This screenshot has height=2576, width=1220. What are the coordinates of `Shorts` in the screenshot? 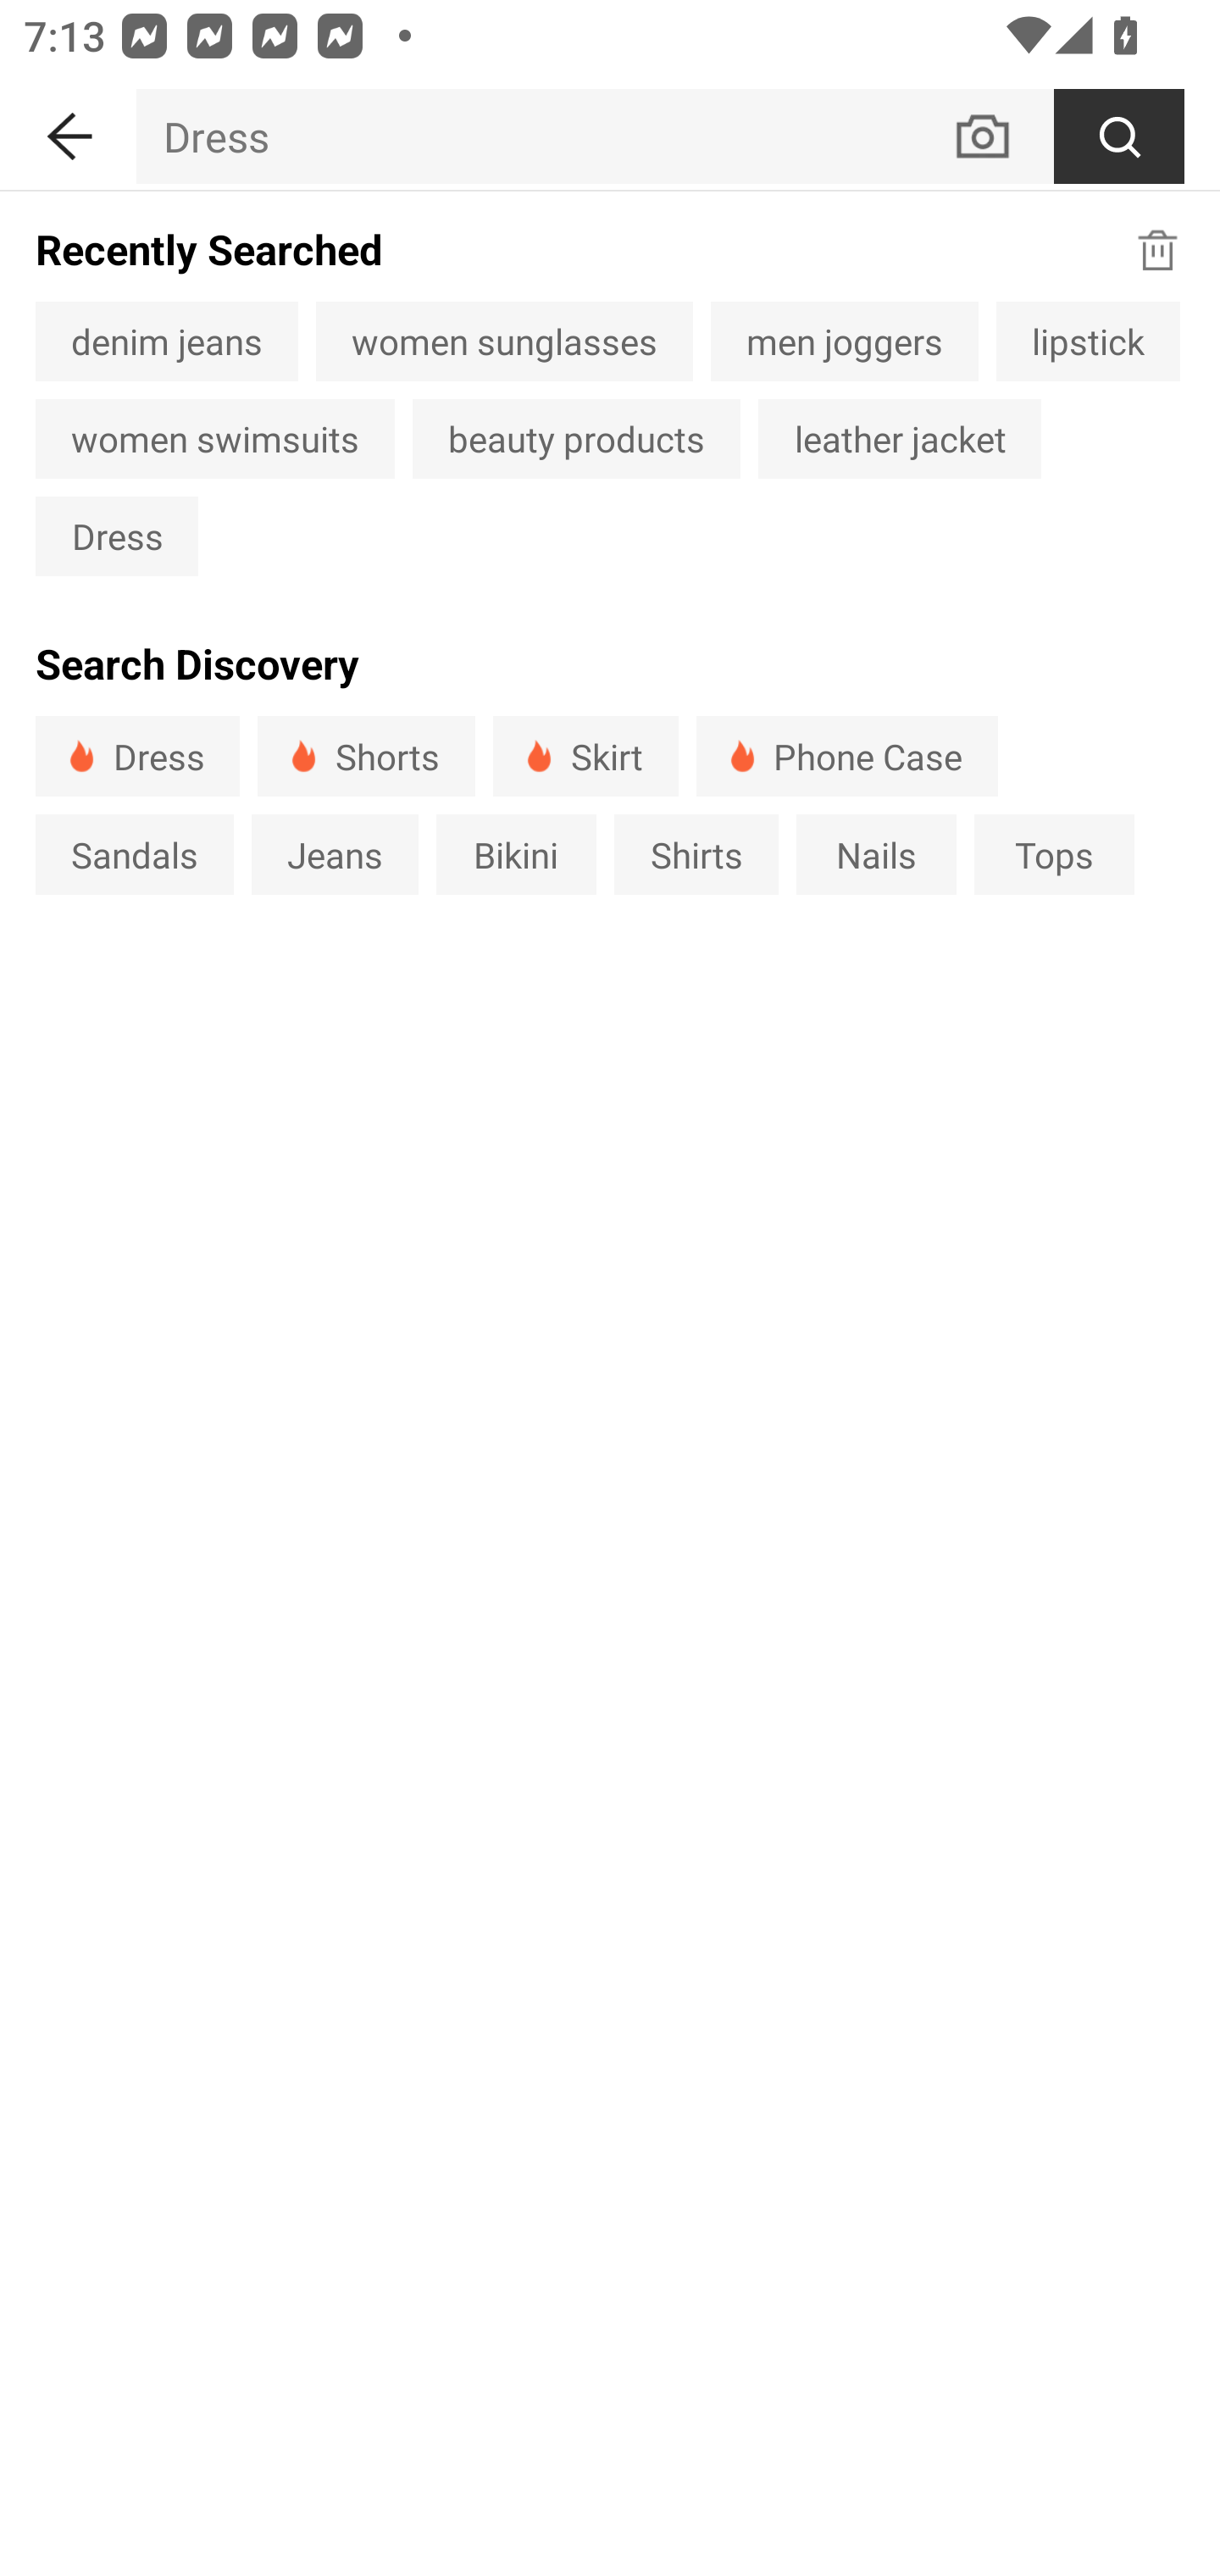 It's located at (366, 756).